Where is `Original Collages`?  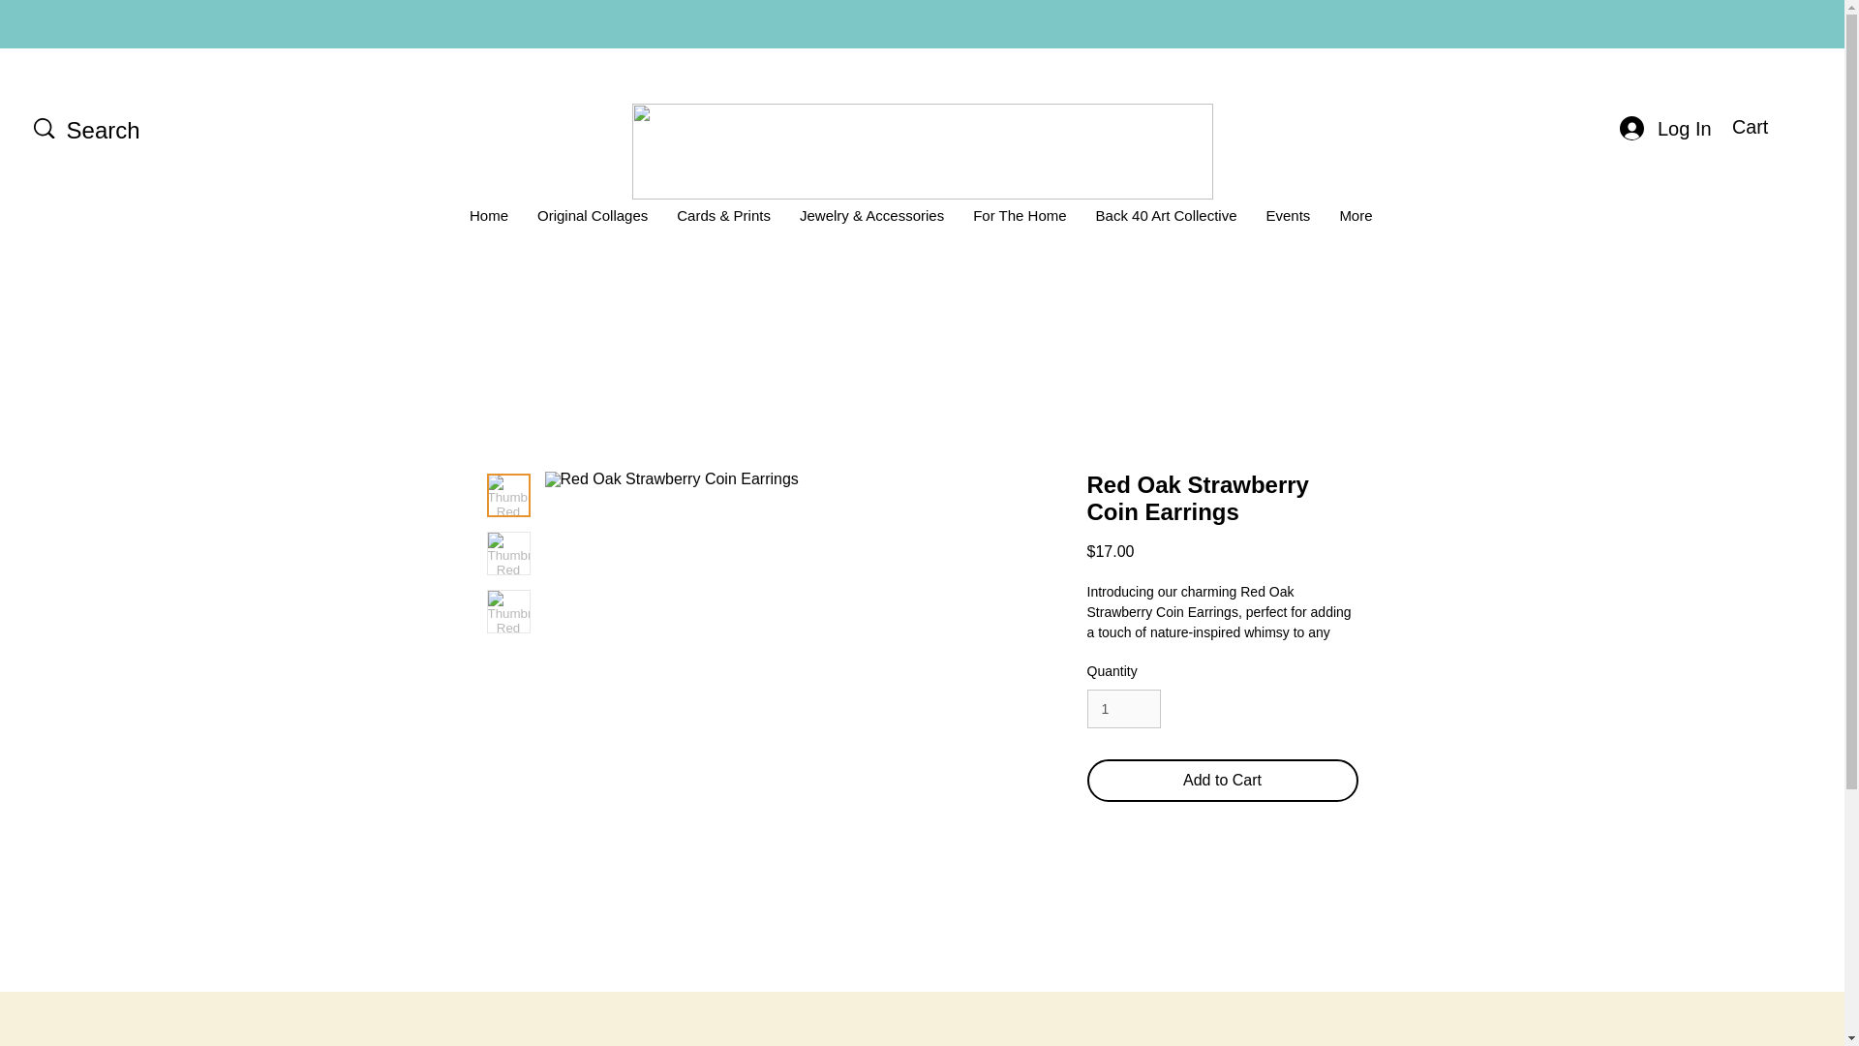 Original Collages is located at coordinates (592, 221).